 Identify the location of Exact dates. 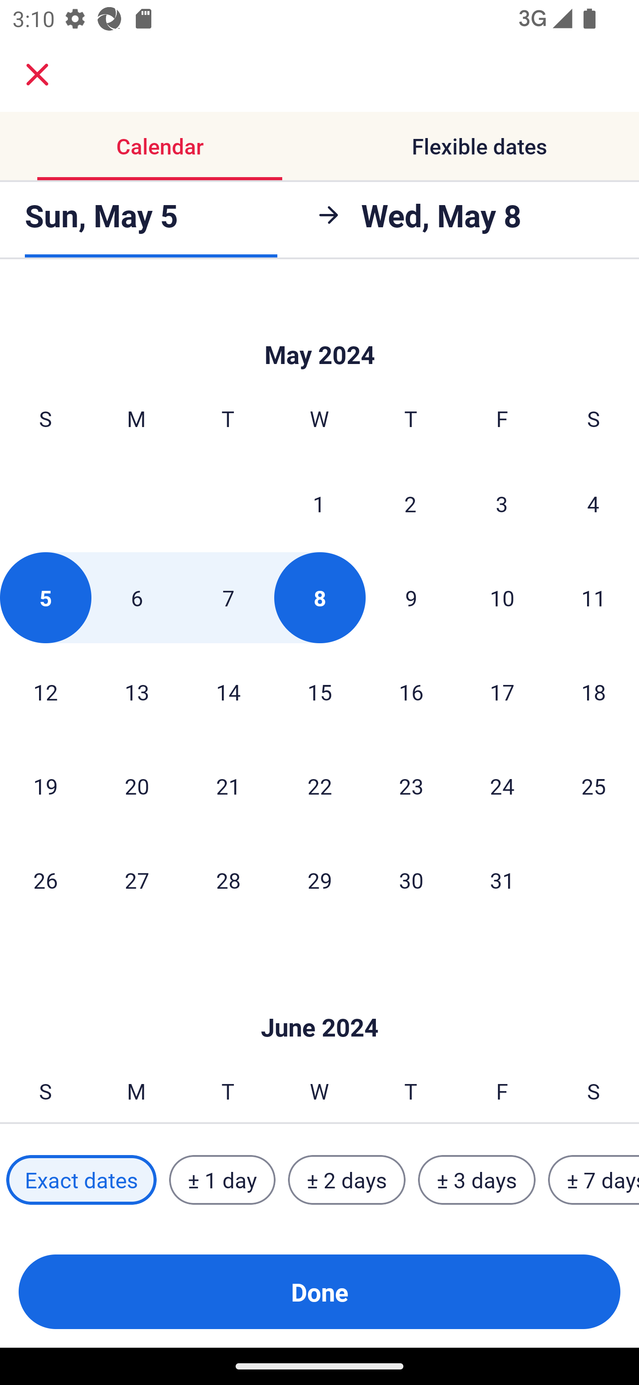
(81, 1180).